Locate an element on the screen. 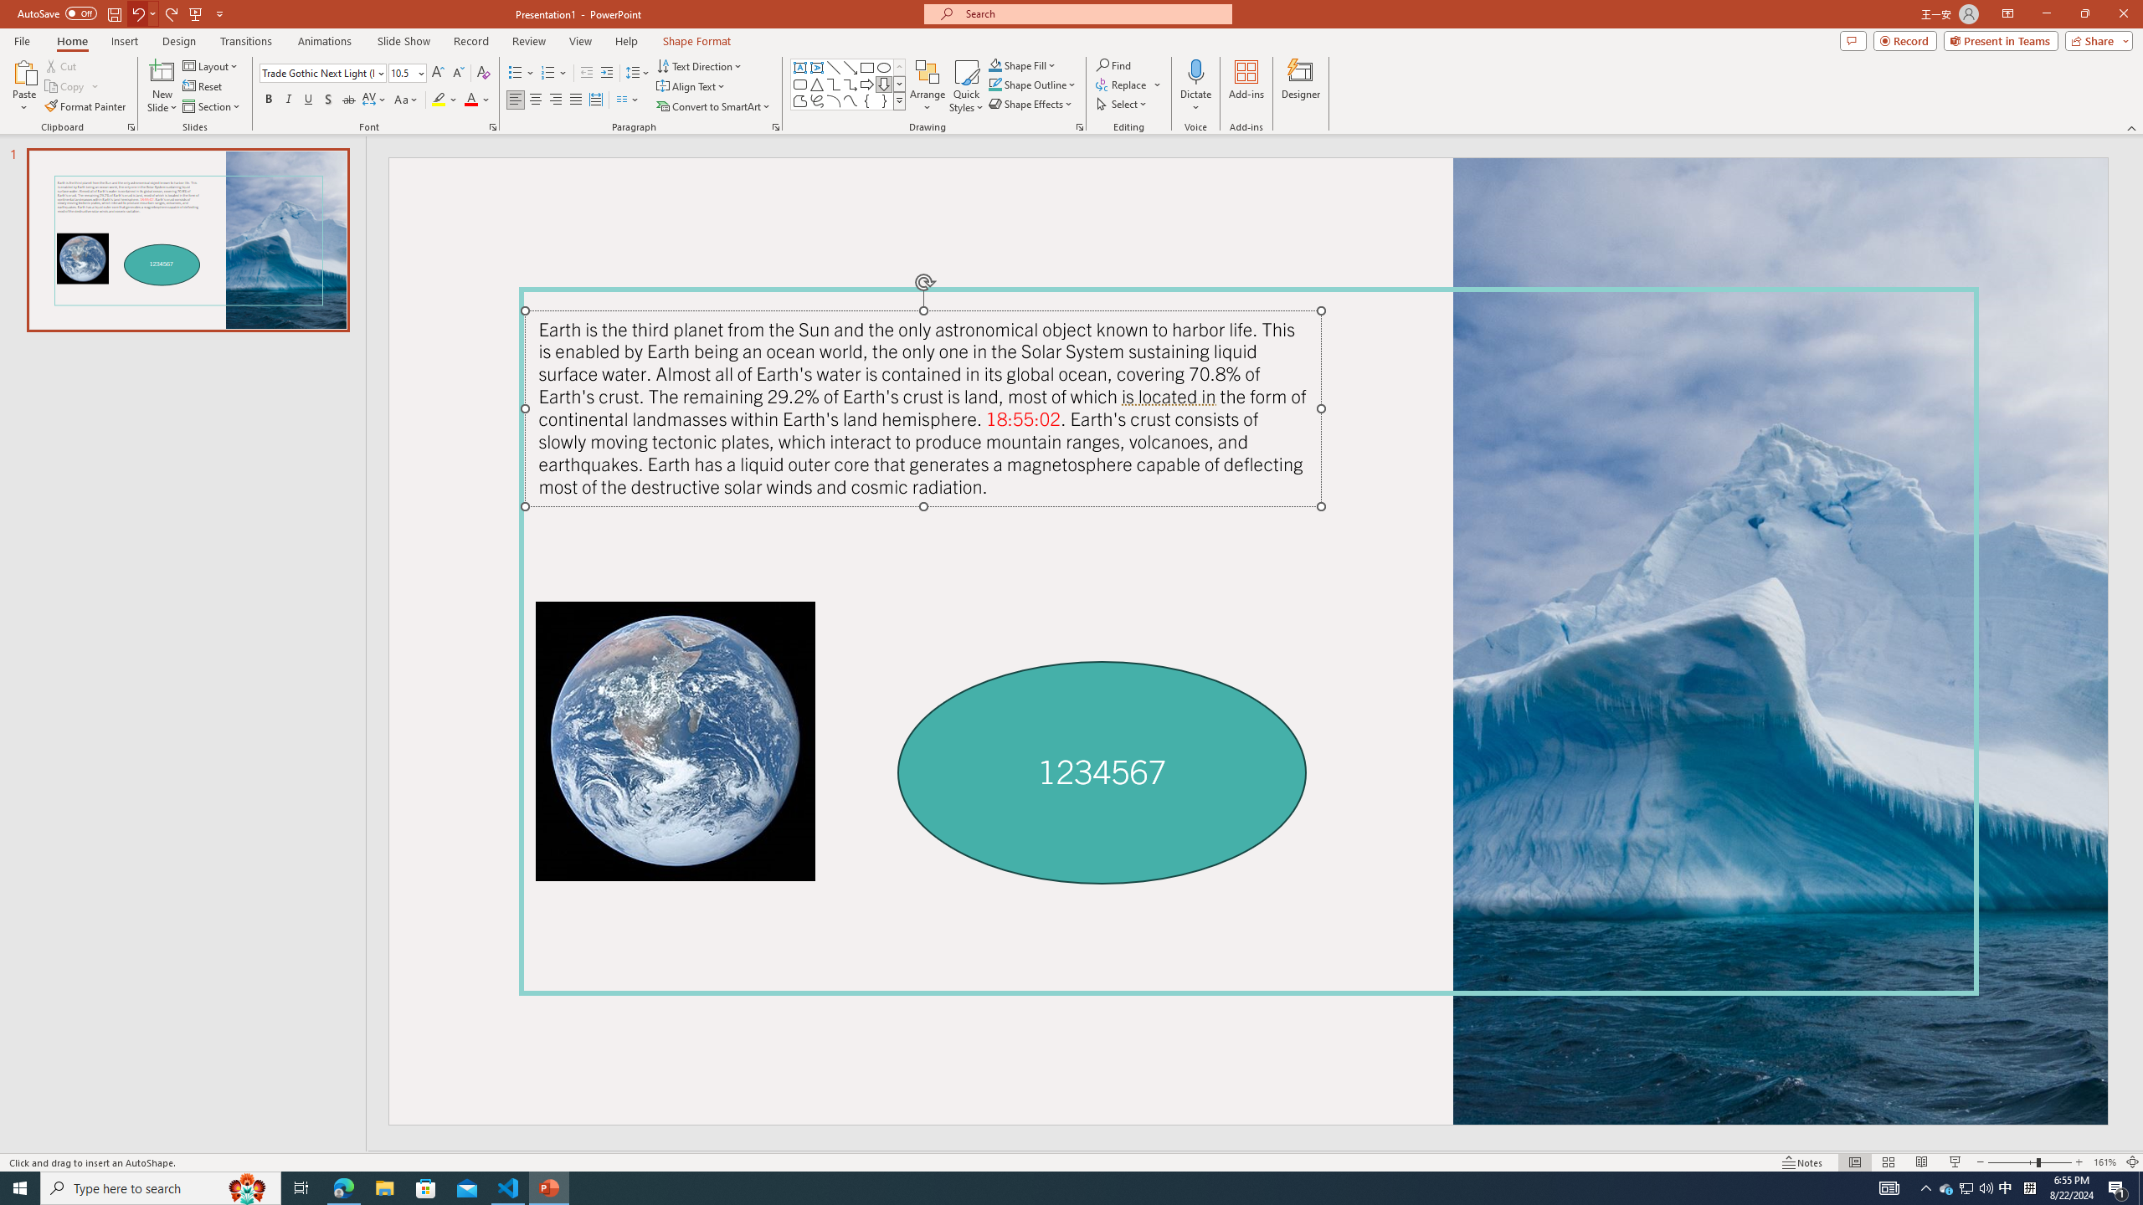 The width and height of the screenshot is (2143, 1205). Shape Fill Aqua, Accent 2 is located at coordinates (994, 65).